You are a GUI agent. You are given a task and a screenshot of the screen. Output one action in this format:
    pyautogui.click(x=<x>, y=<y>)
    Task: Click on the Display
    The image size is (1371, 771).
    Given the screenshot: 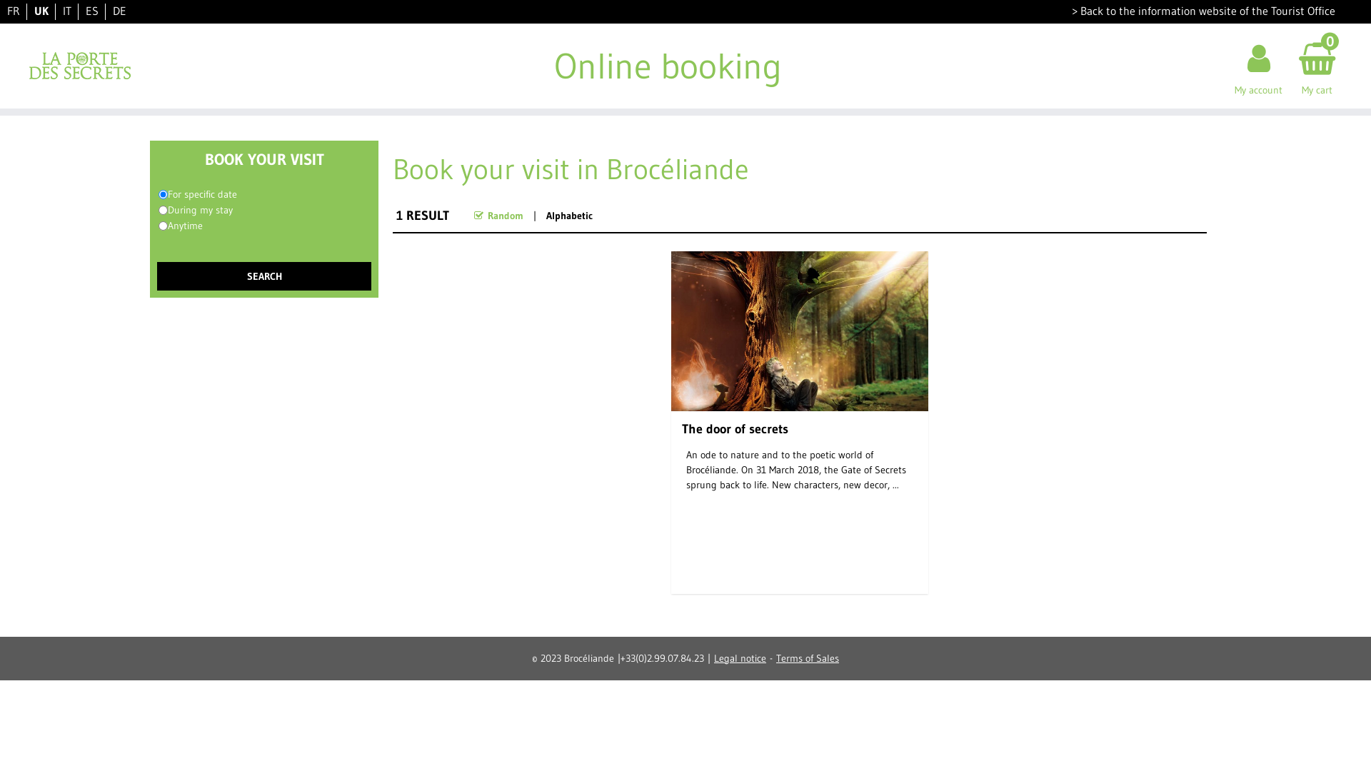 What is the action you would take?
    pyautogui.click(x=21, y=9)
    